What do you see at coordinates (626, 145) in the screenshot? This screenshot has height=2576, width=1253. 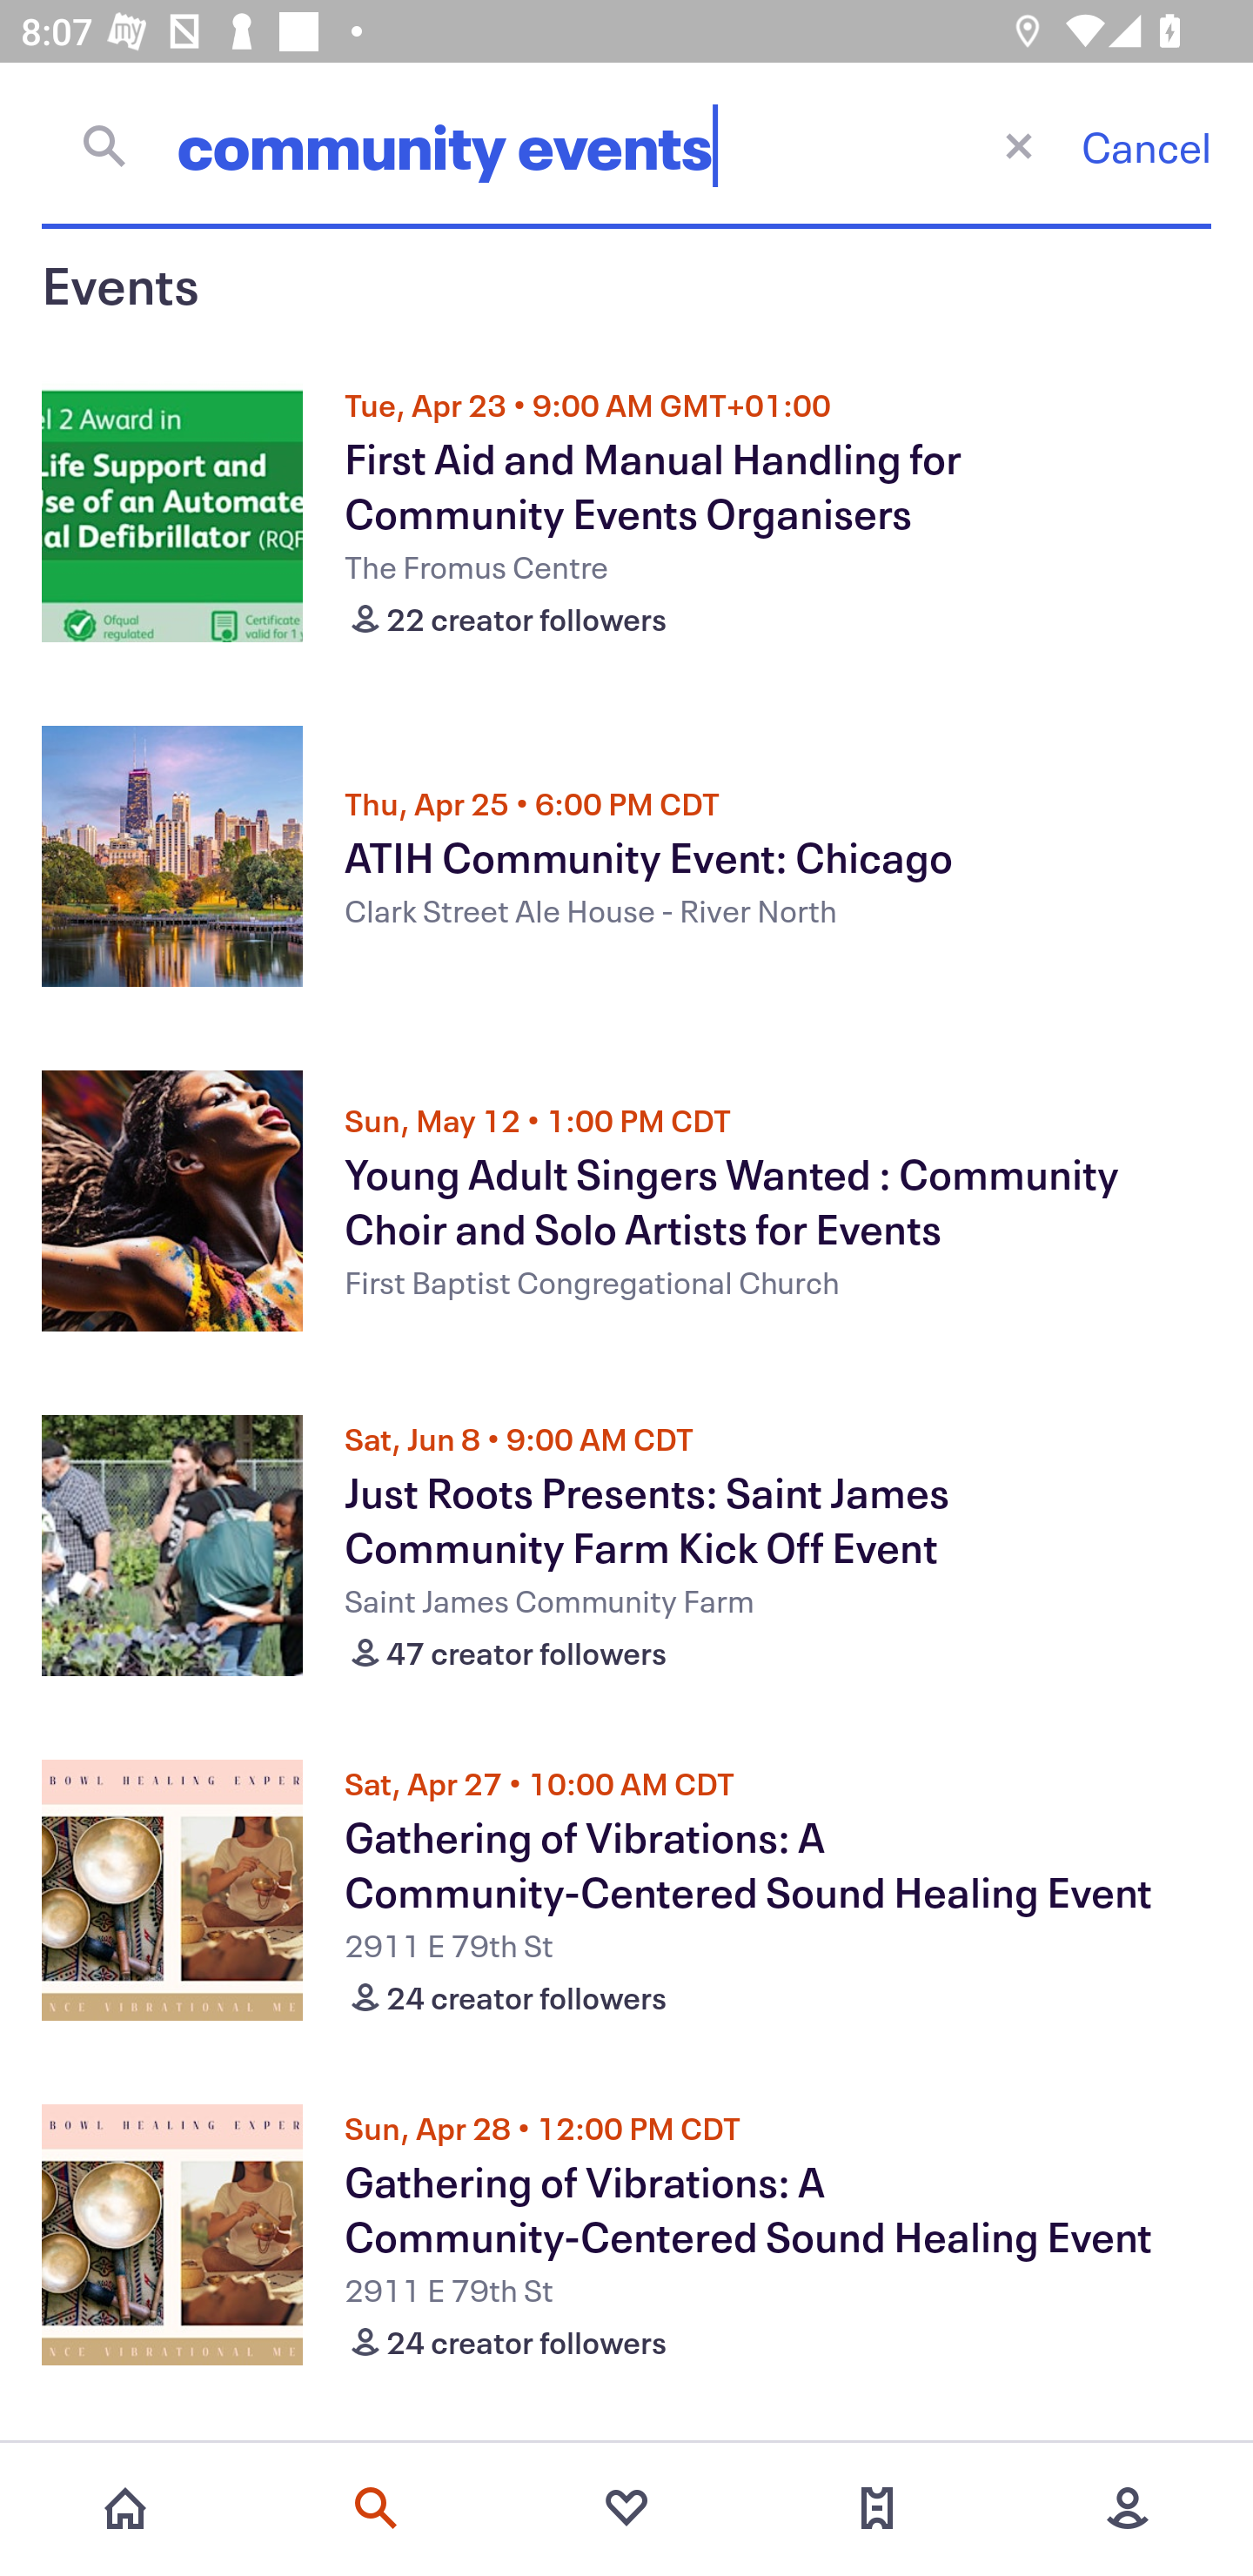 I see `community events Close current screen Cancel` at bounding box center [626, 145].